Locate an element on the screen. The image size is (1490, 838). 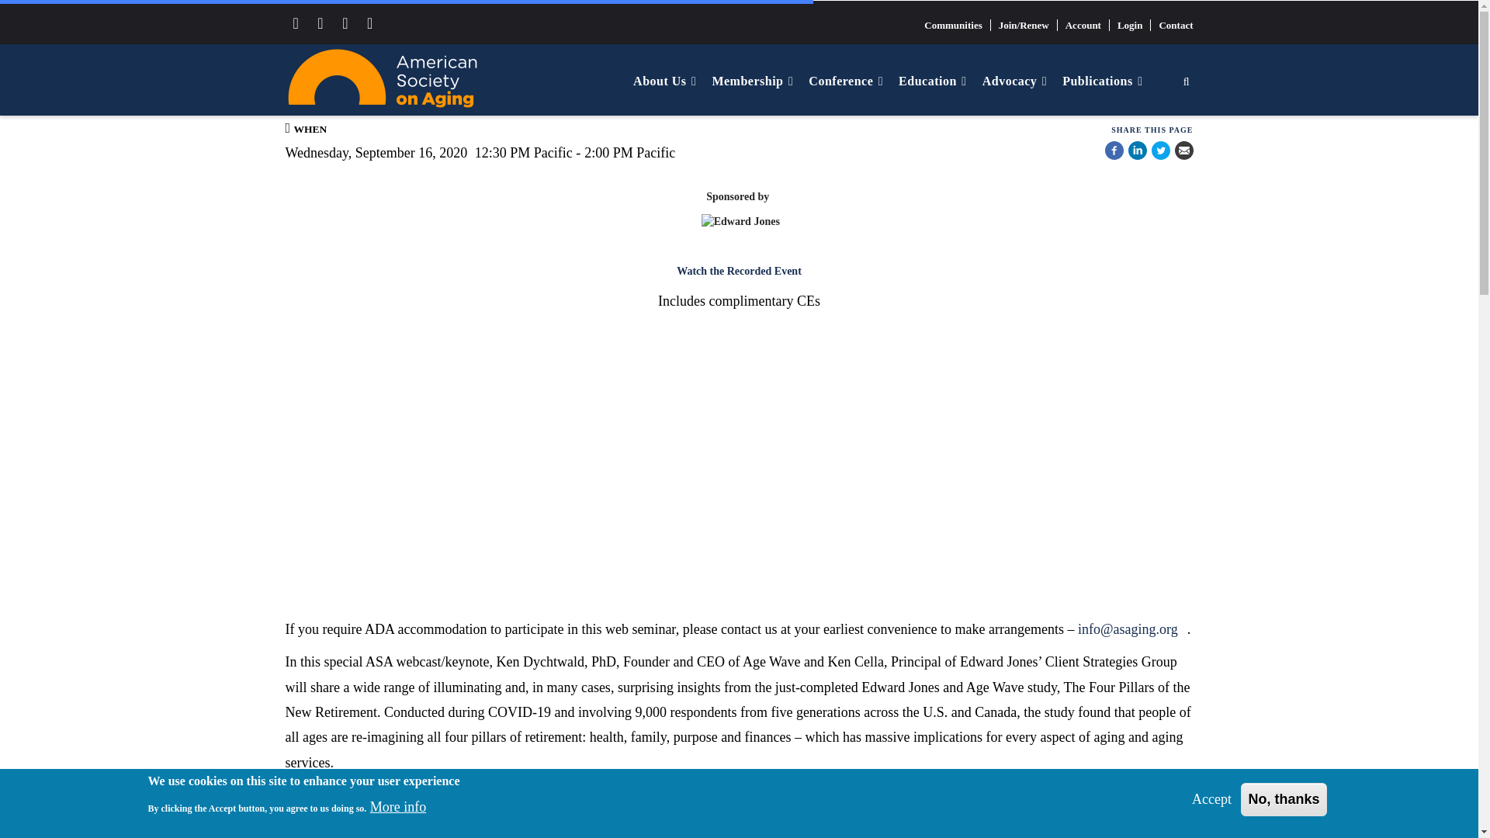
Education is located at coordinates (933, 81).